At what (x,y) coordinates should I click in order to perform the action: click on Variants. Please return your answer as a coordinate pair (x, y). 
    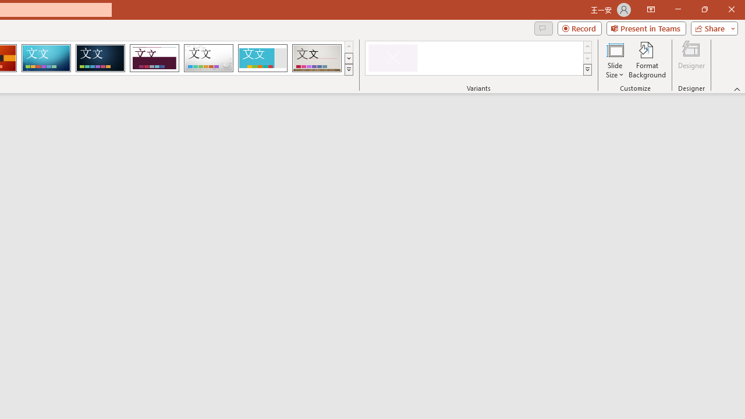
    Looking at the image, I should click on (588, 70).